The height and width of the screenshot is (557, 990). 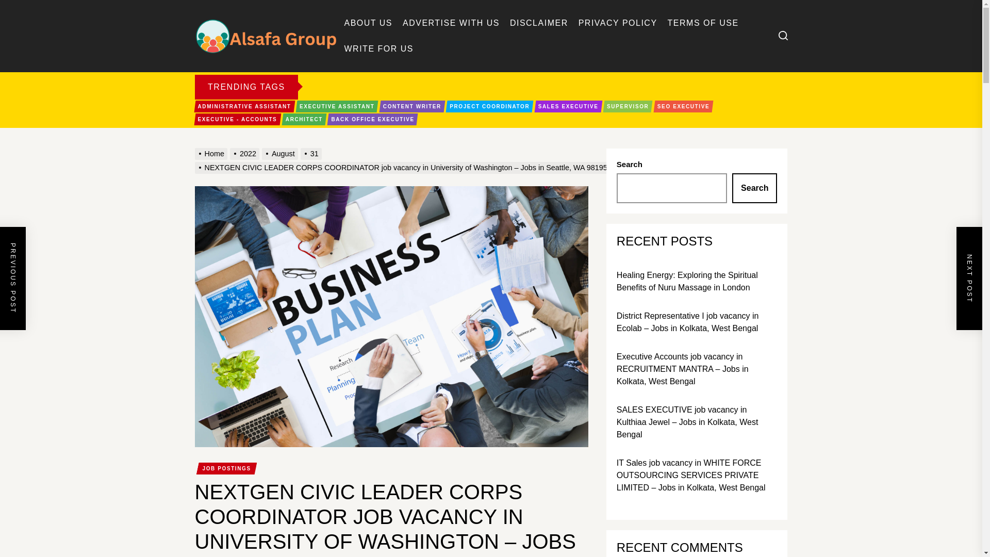 What do you see at coordinates (489, 106) in the screenshot?
I see `PROJECT COORDINATOR` at bounding box center [489, 106].